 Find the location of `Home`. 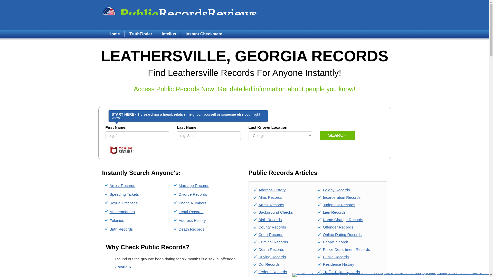

Home is located at coordinates (116, 34).